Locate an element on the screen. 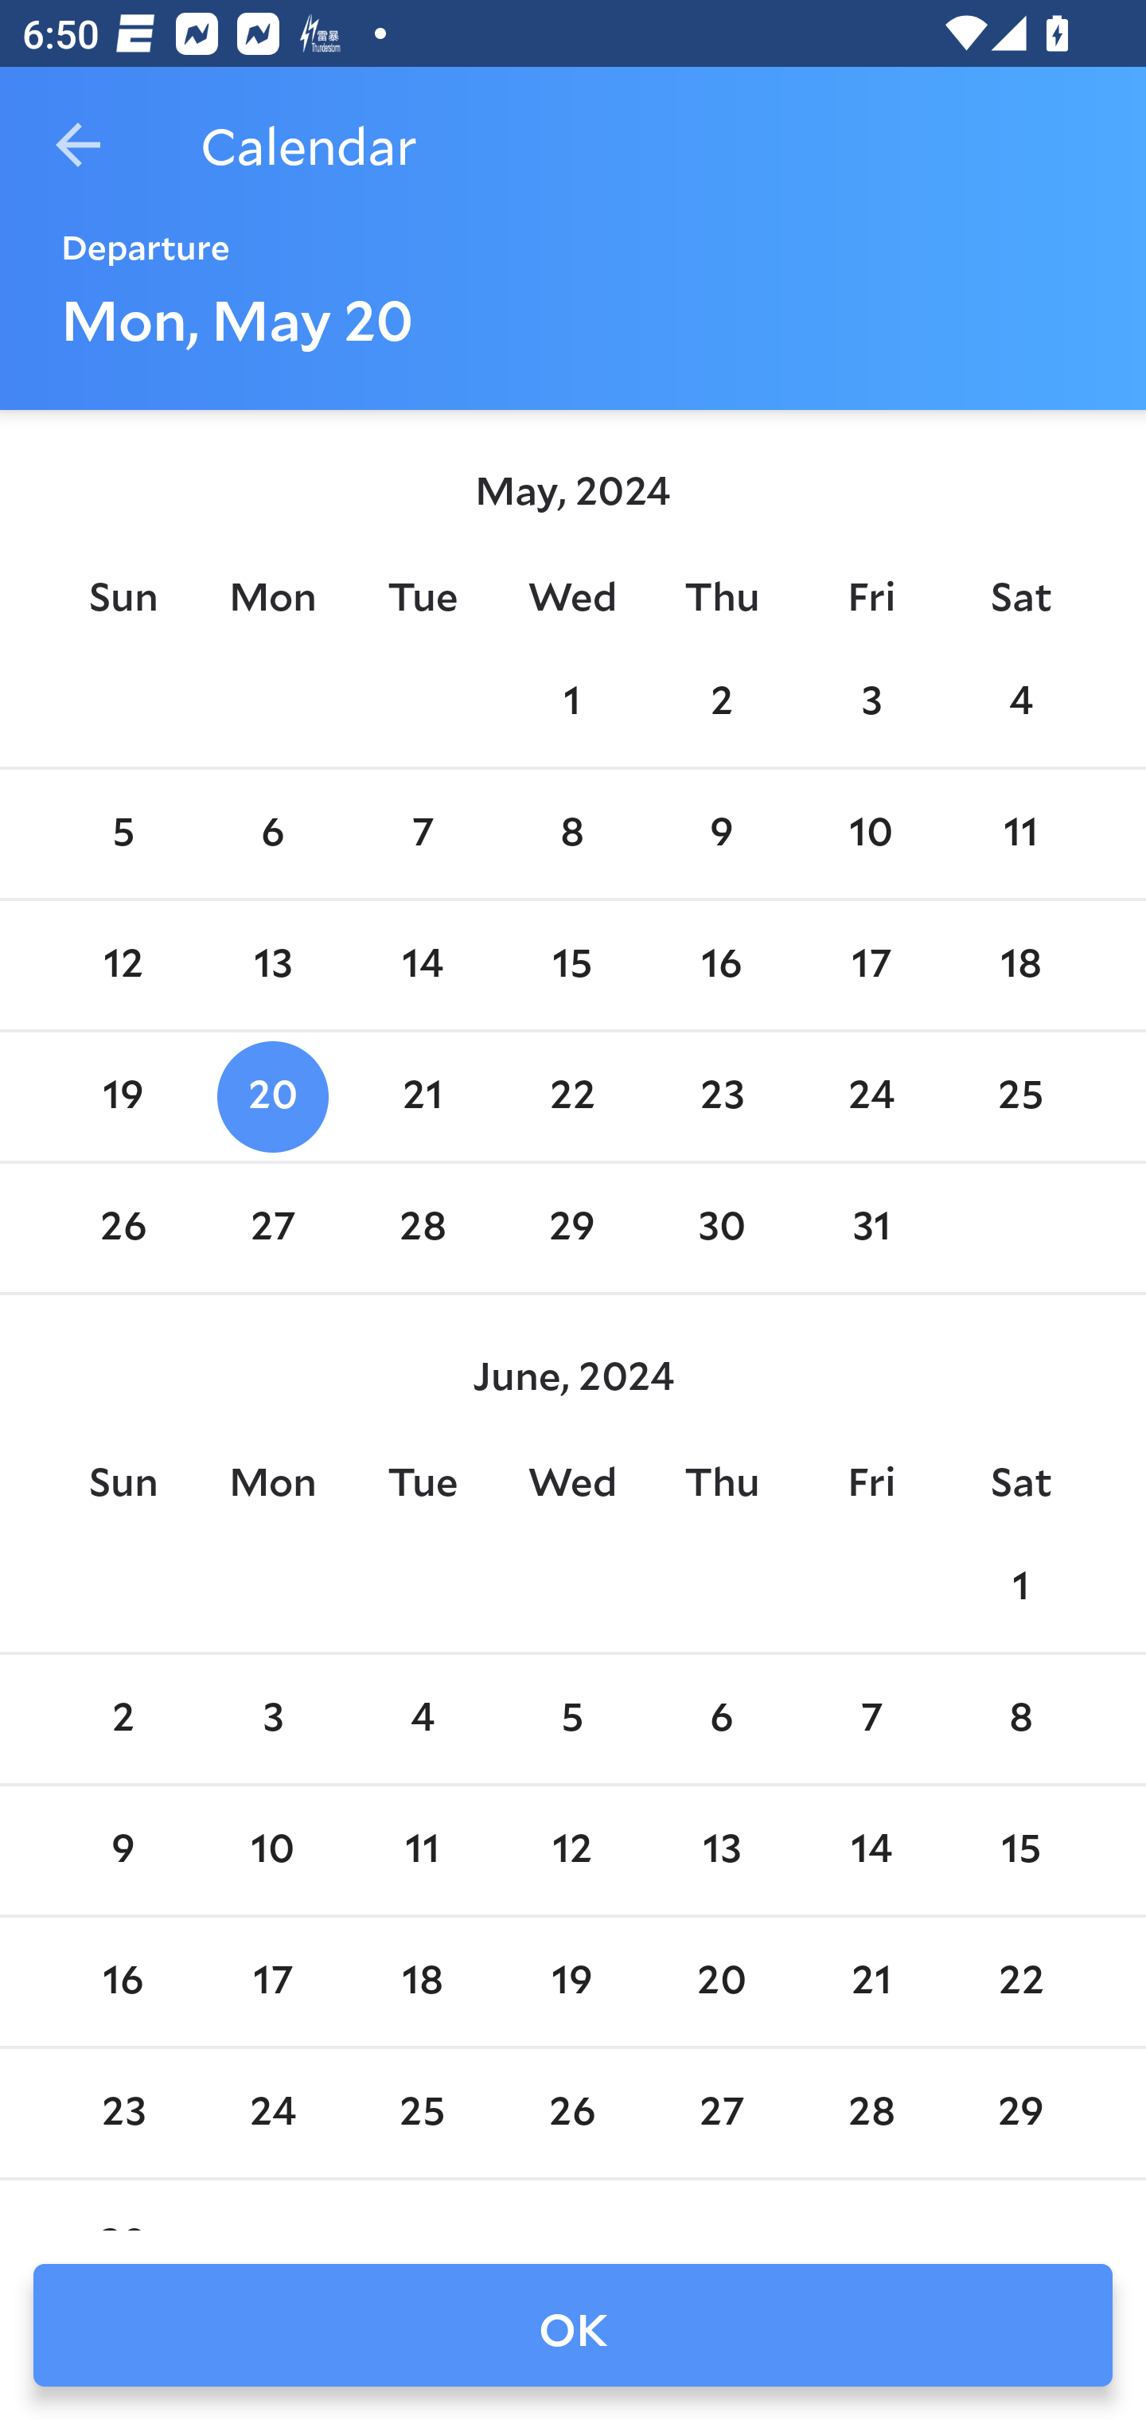 This screenshot has width=1146, height=2420. 10 is located at coordinates (871, 834).